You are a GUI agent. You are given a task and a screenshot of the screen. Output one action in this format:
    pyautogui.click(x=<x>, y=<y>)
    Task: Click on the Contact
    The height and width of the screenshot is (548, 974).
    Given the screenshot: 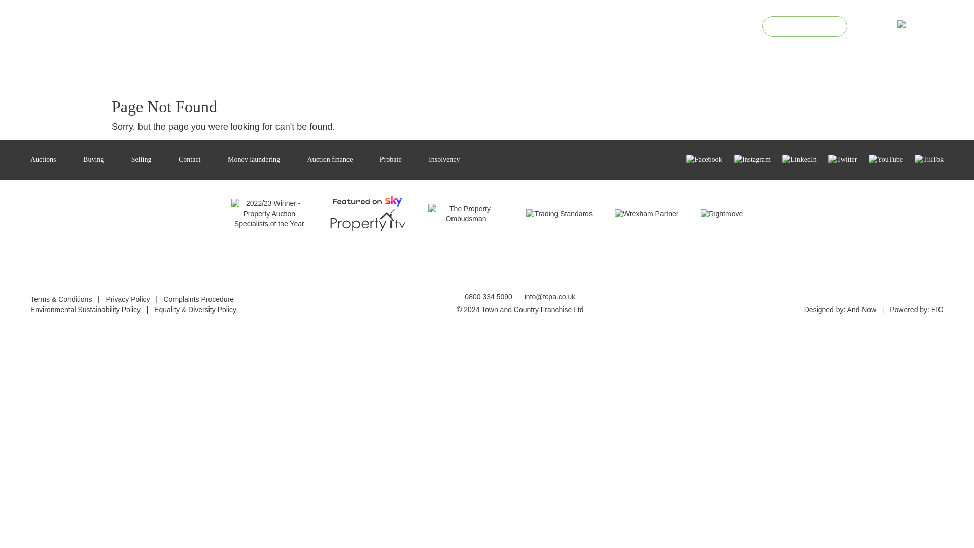 What is the action you would take?
    pyautogui.click(x=189, y=159)
    